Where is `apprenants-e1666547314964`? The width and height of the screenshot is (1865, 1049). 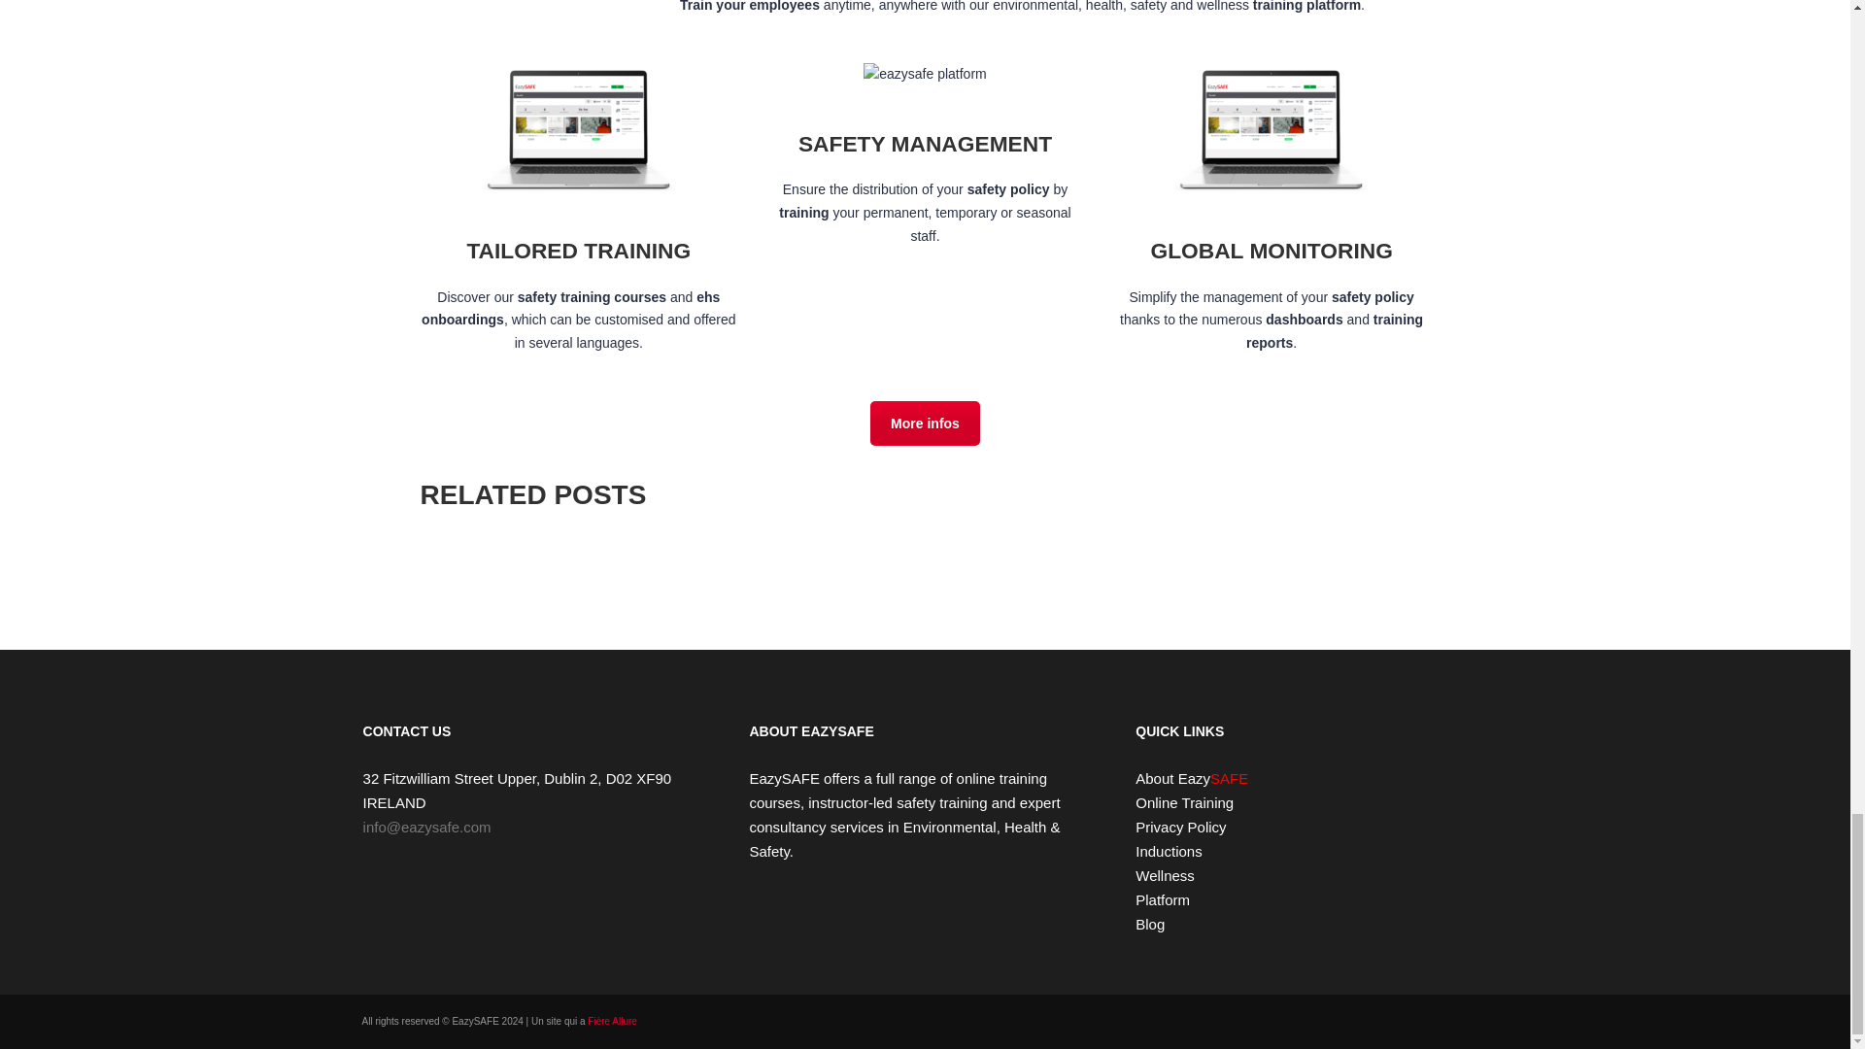 apprenants-e1666547314964 is located at coordinates (1272, 127).